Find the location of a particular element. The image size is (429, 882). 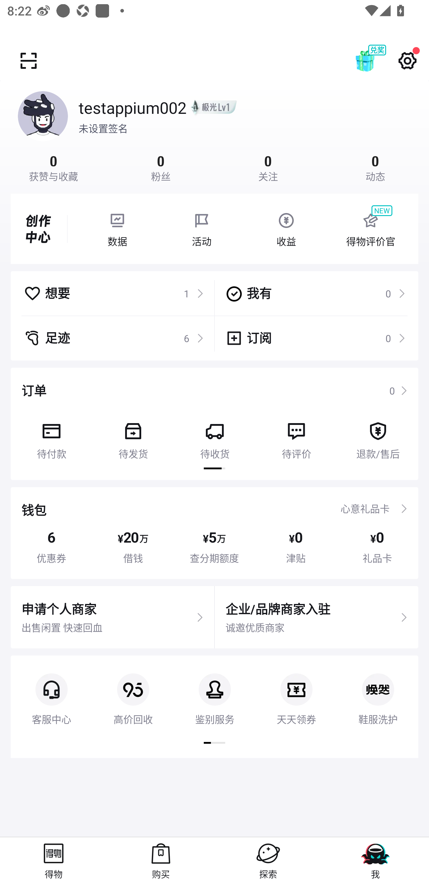

订单 0 待付款 待发货 待收货 待评价 退款/售后 is located at coordinates (214, 424).